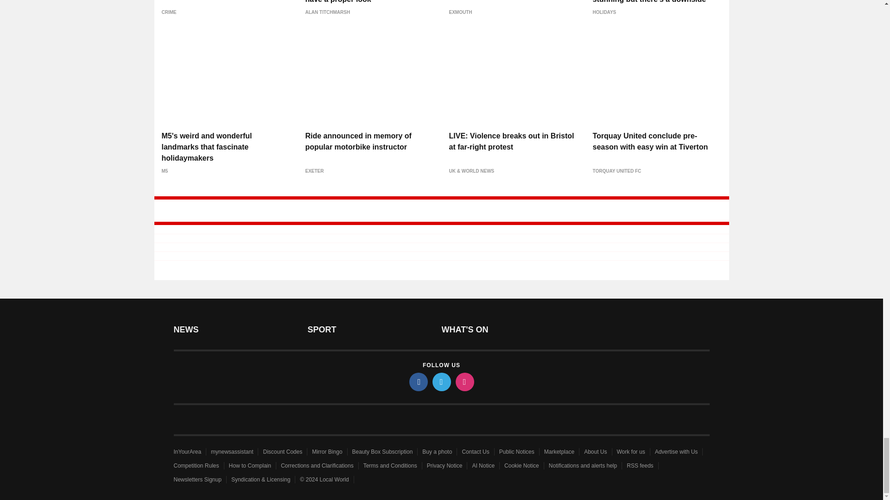 The width and height of the screenshot is (890, 500). Describe the element at coordinates (441, 381) in the screenshot. I see `twitter` at that location.